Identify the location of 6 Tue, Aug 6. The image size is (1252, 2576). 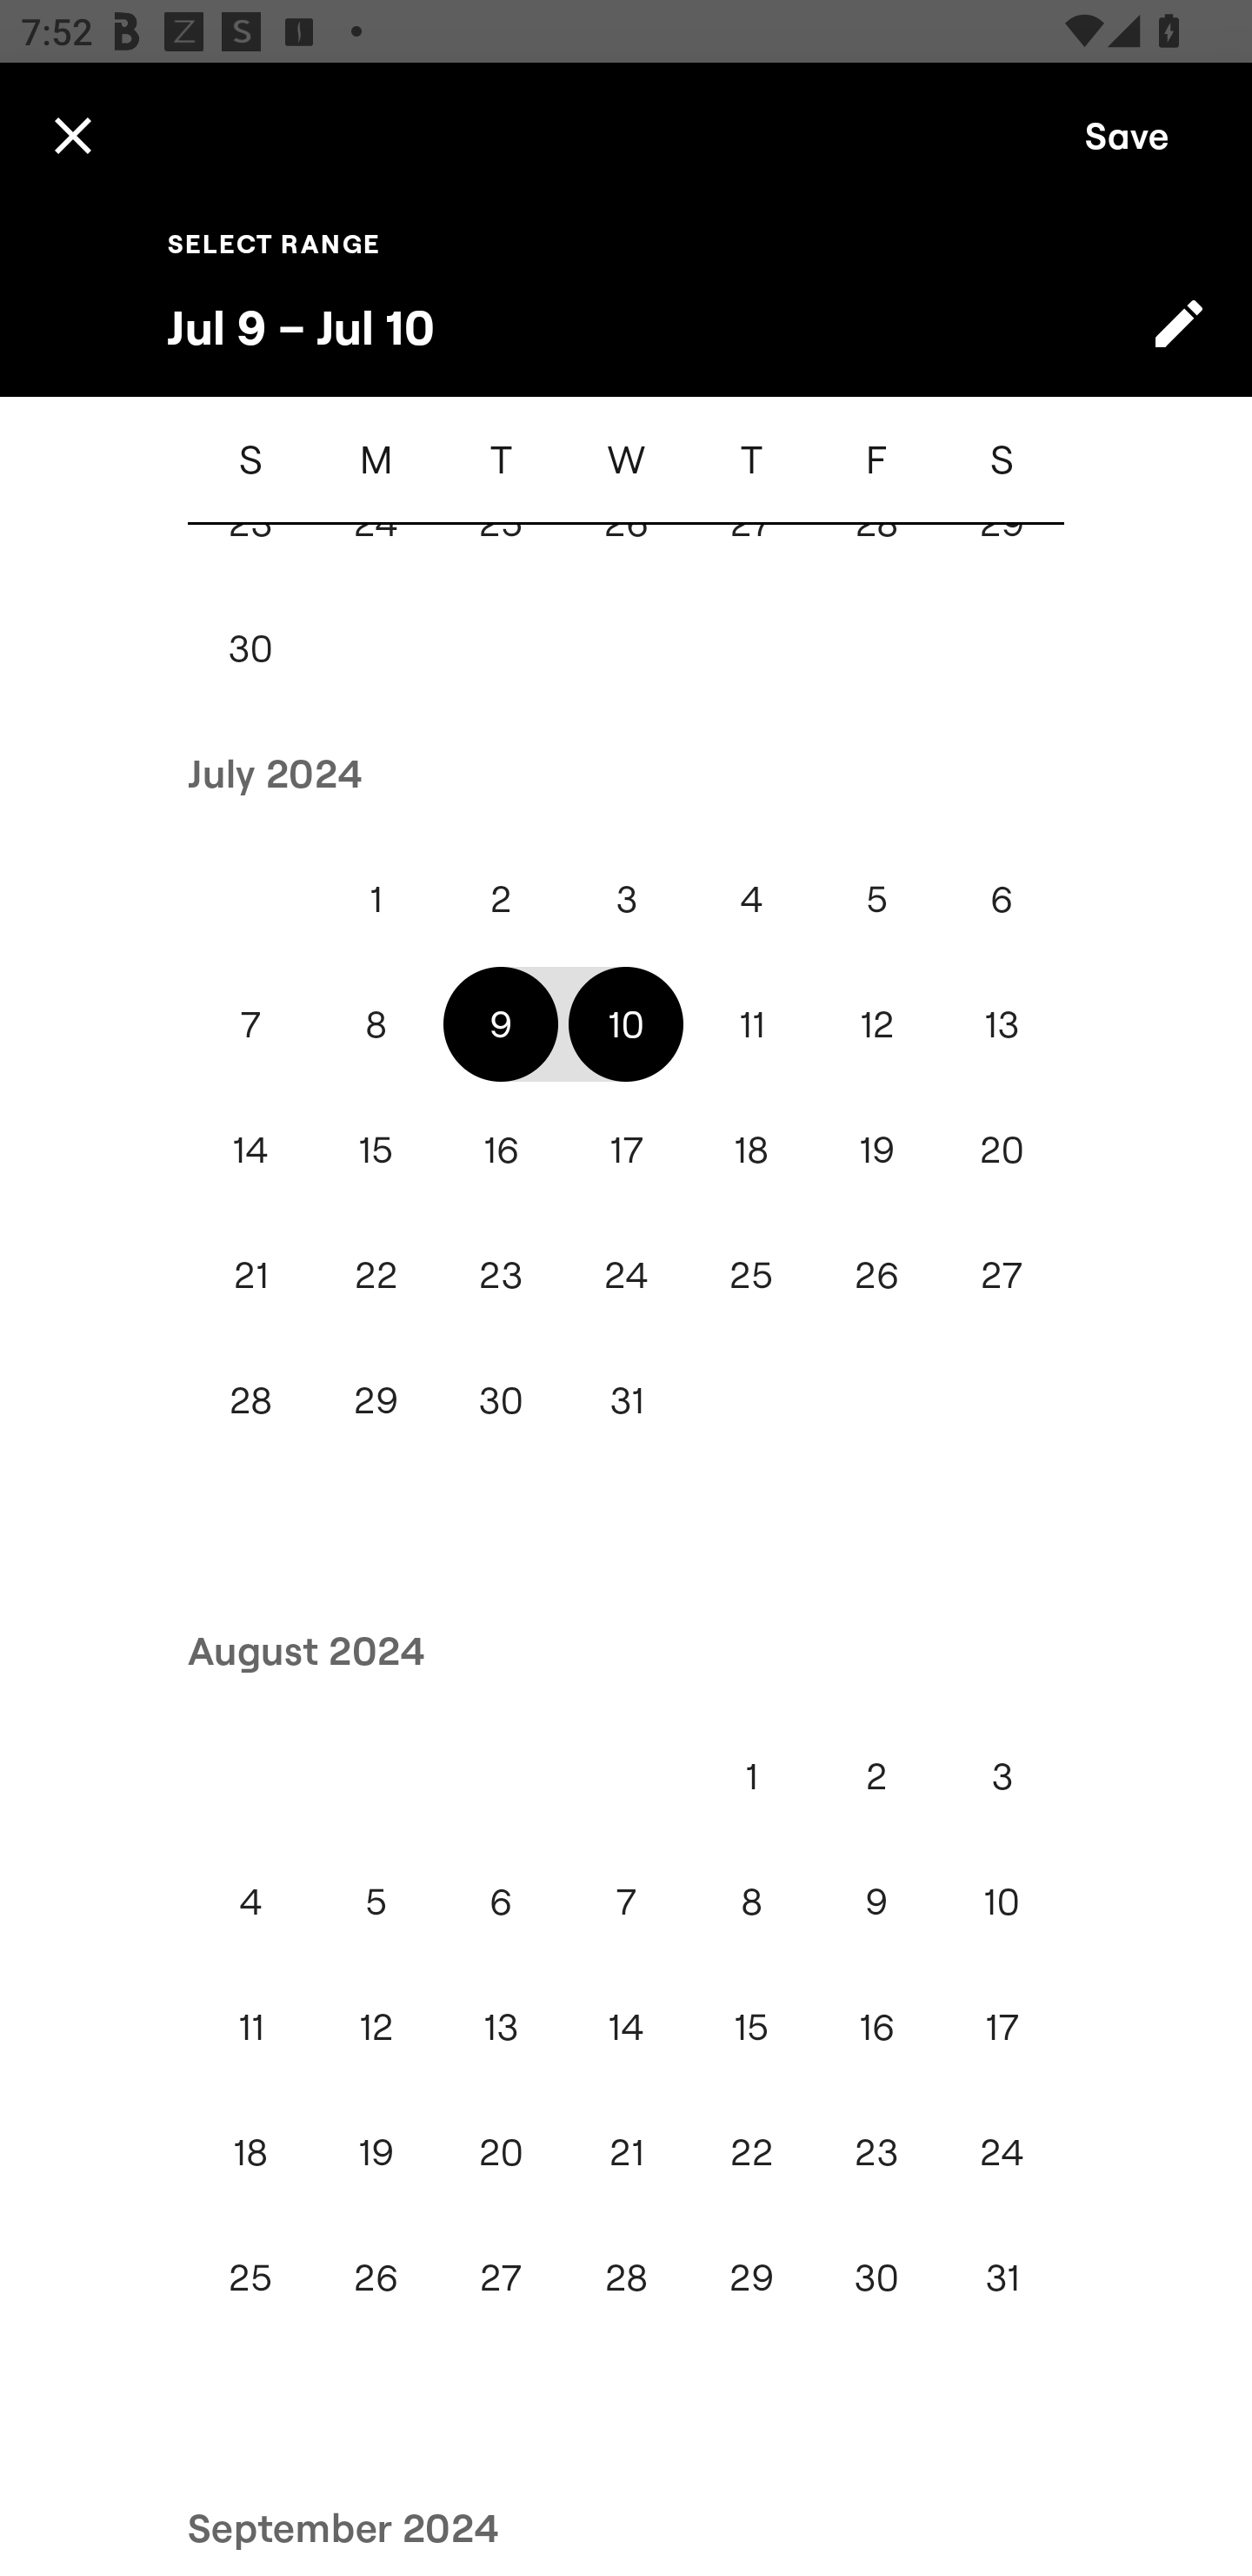
(501, 1901).